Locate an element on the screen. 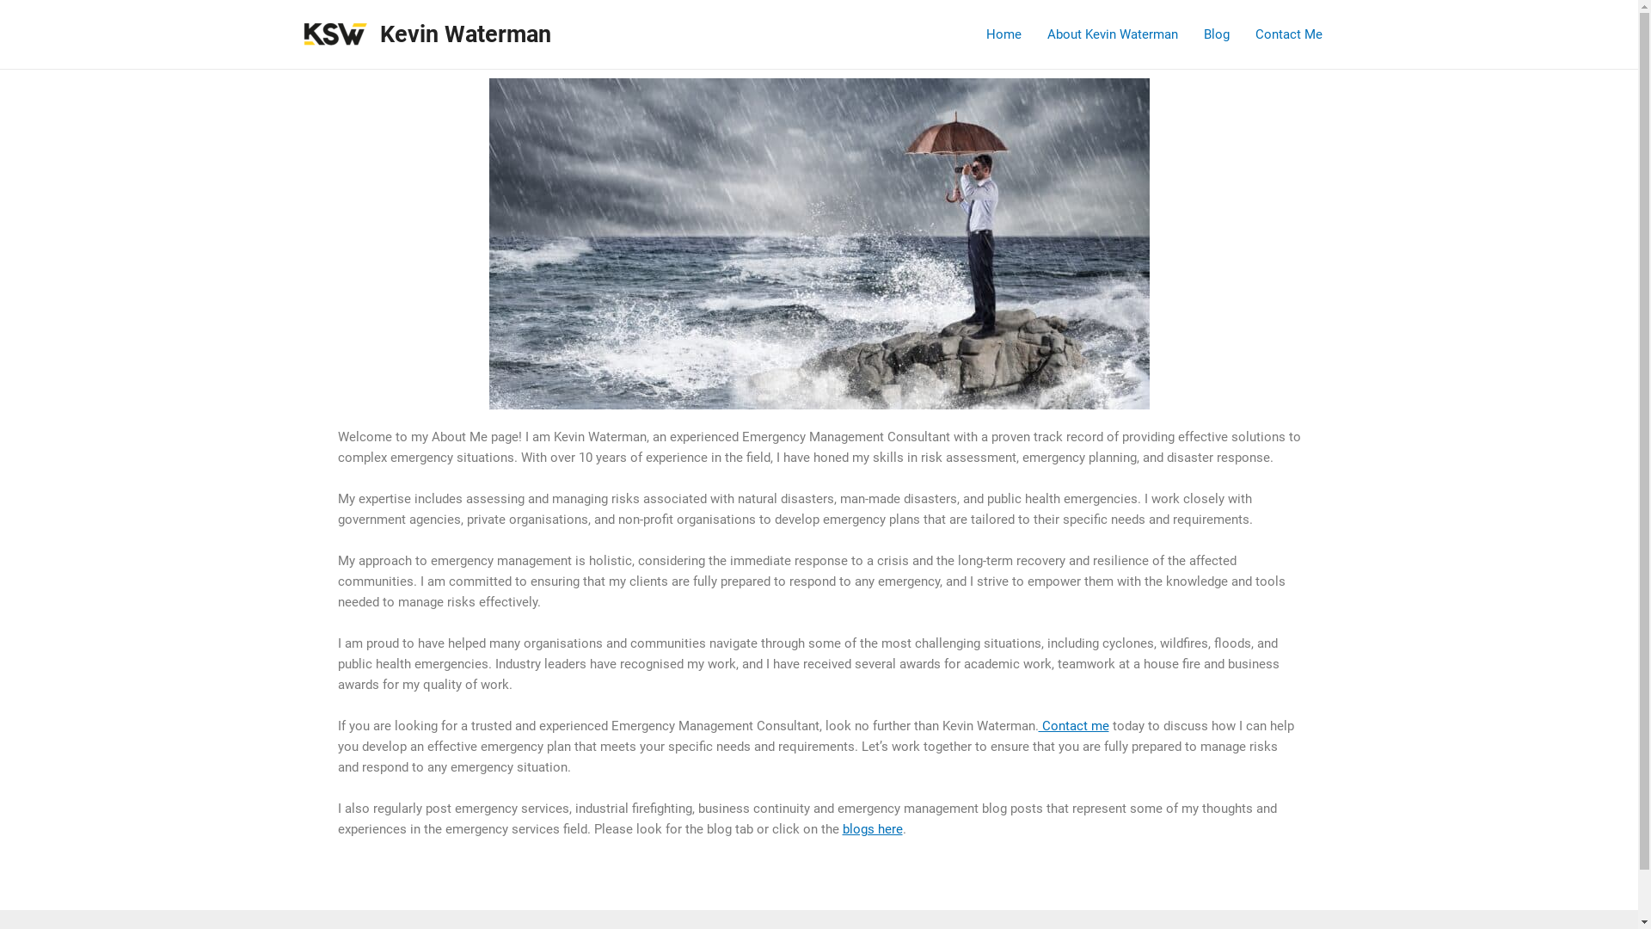 The height and width of the screenshot is (929, 1651). Home is located at coordinates (1004, 34).